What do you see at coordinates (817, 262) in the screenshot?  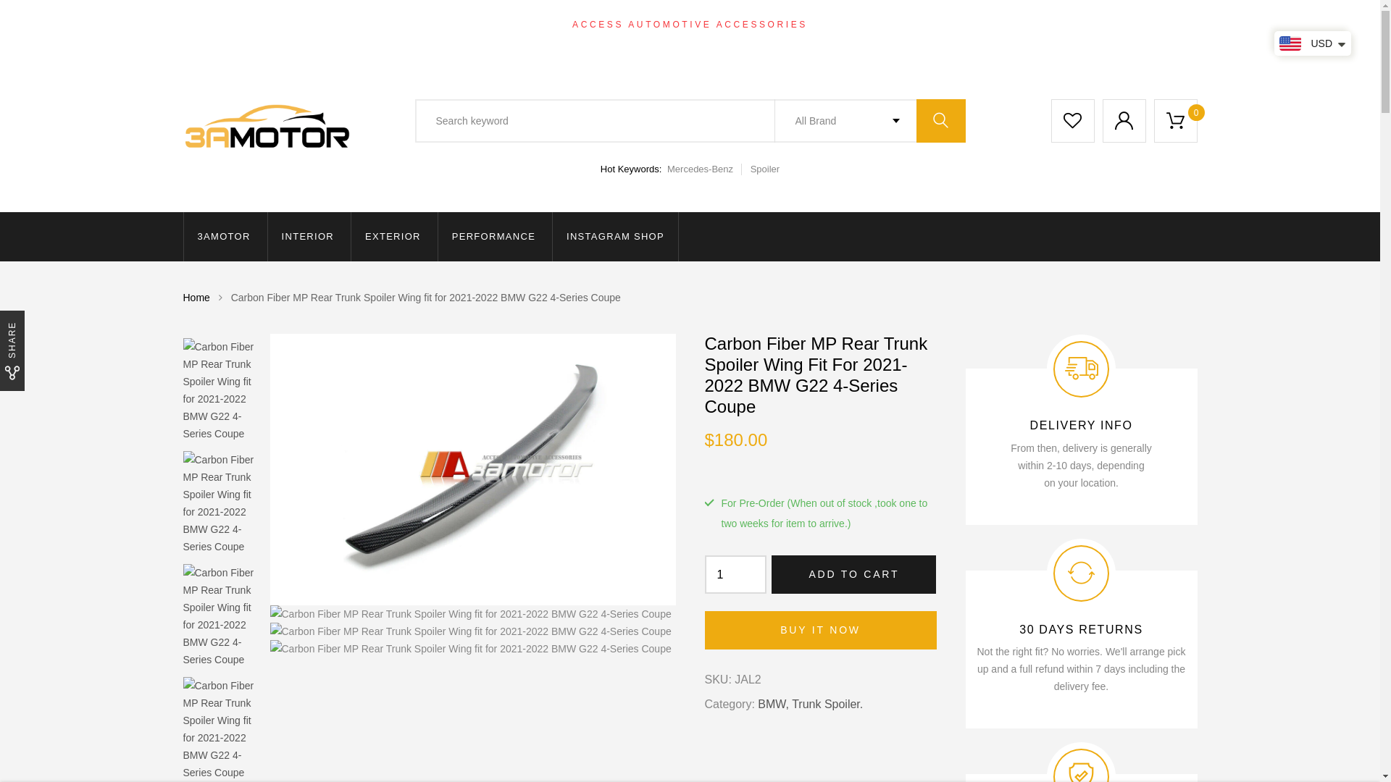 I see `Cadillac` at bounding box center [817, 262].